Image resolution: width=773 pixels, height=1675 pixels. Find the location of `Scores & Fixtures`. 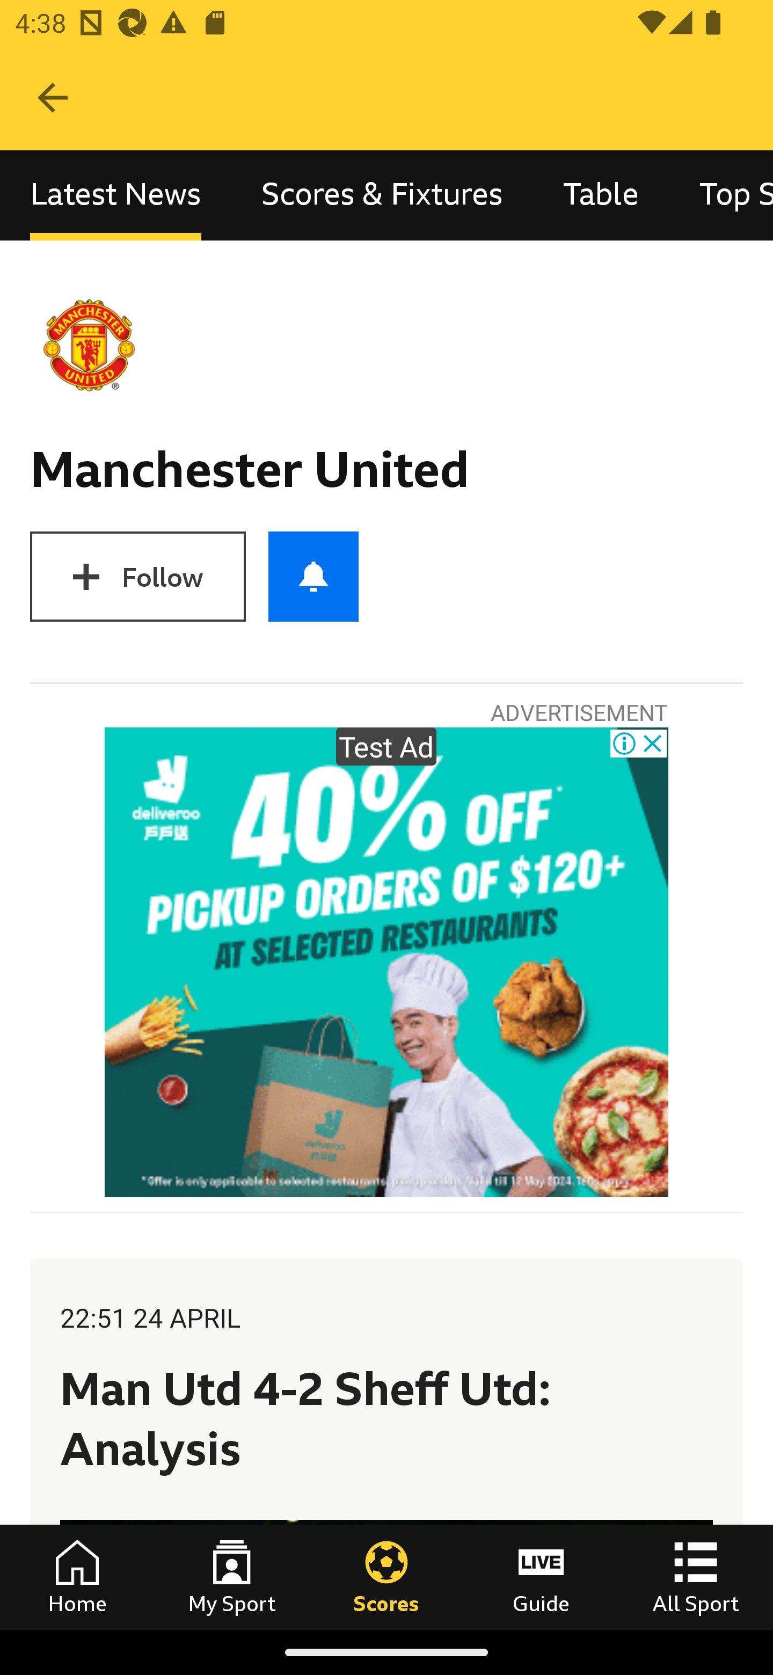

Scores & Fixtures is located at coordinates (382, 195).